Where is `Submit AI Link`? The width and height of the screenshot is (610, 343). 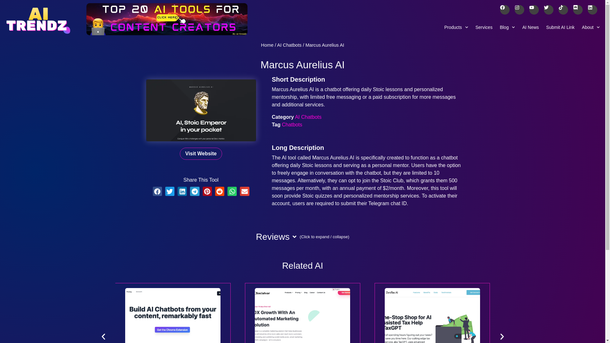
Submit AI Link is located at coordinates (560, 27).